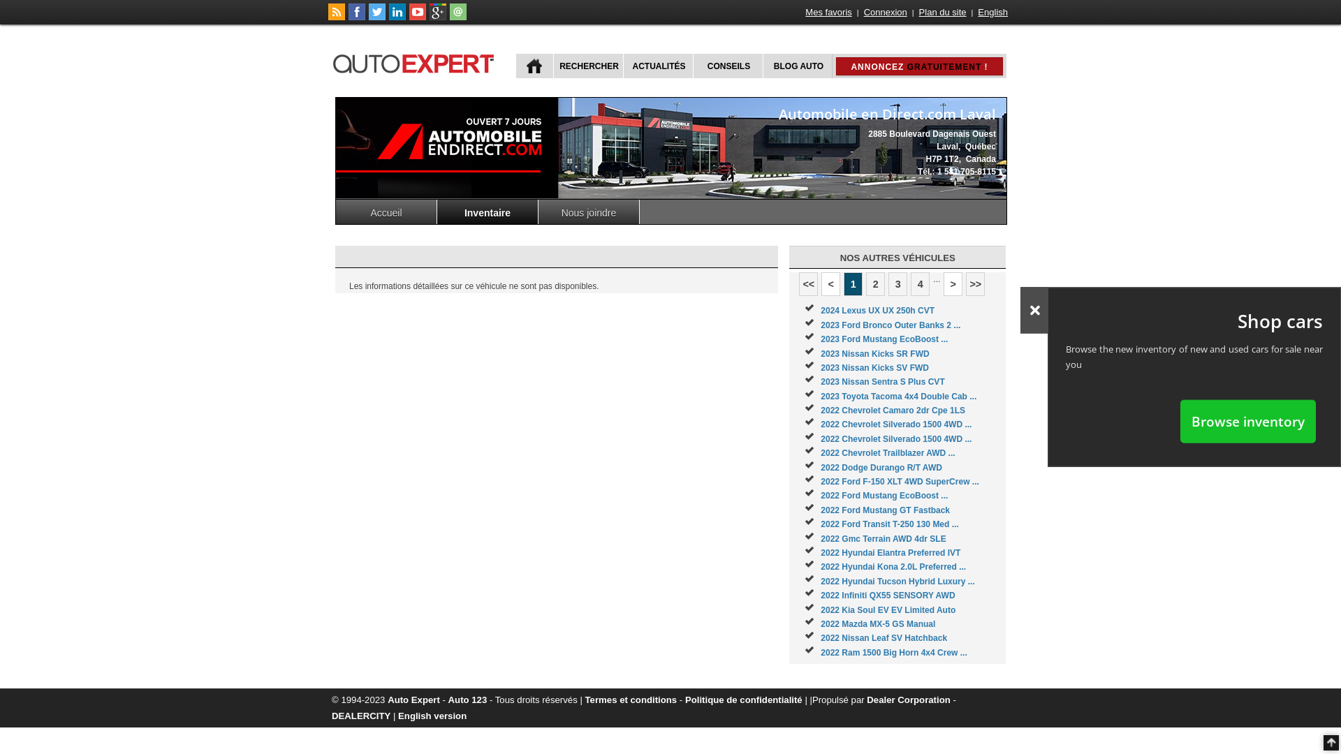 This screenshot has height=754, width=1341. Describe the element at coordinates (468, 700) in the screenshot. I see `Auto 123` at that location.